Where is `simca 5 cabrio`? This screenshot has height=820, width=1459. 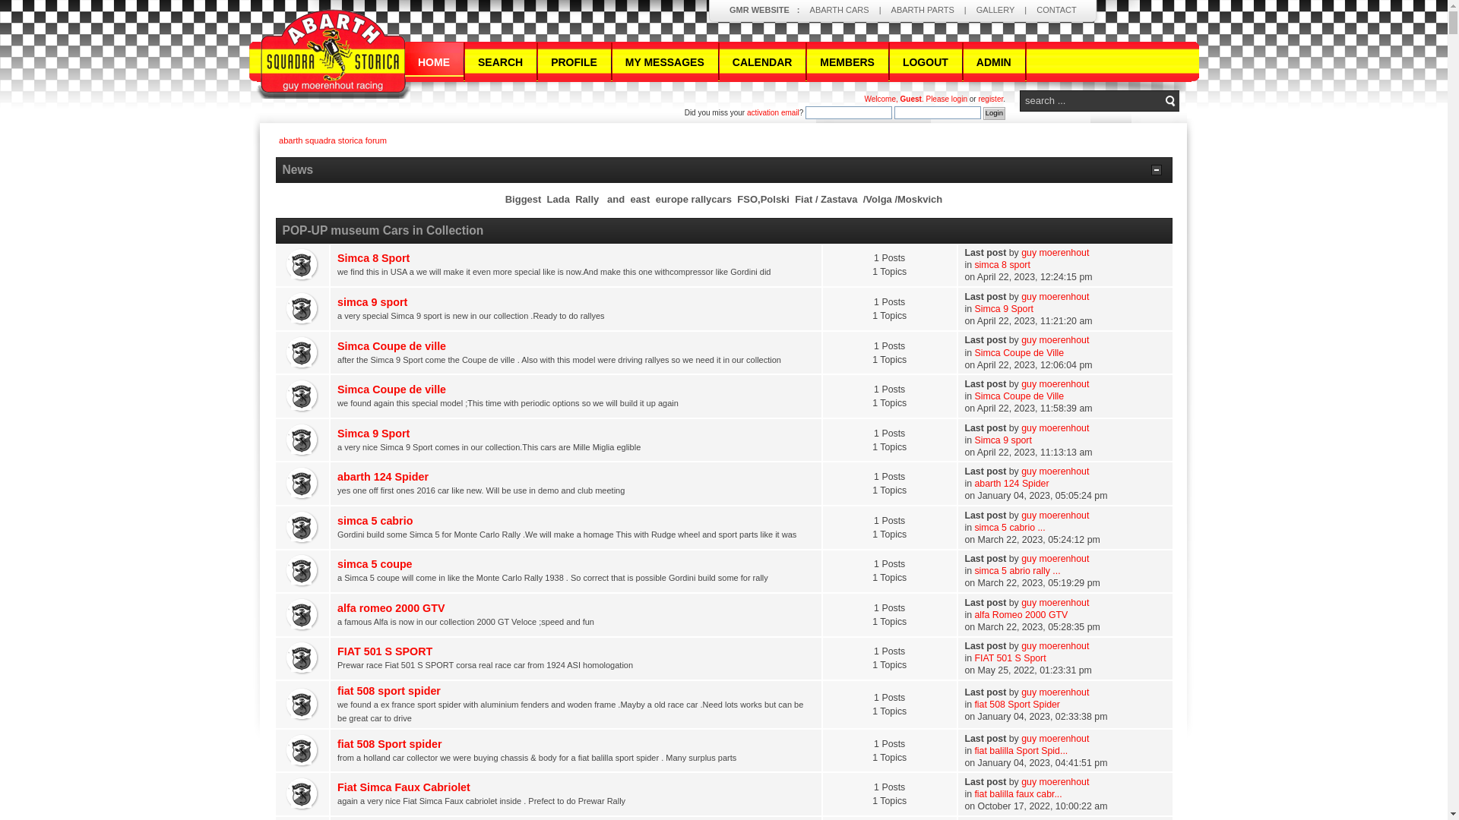 simca 5 cabrio is located at coordinates (375, 521).